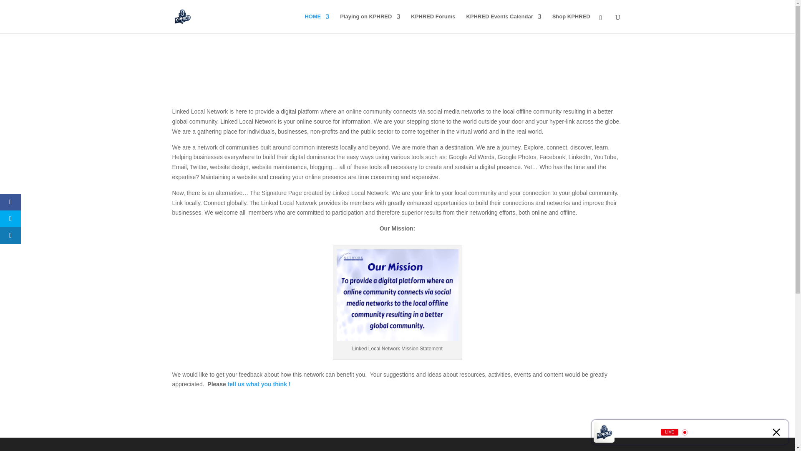 The height and width of the screenshot is (451, 801). I want to click on Play, so click(703, 432).